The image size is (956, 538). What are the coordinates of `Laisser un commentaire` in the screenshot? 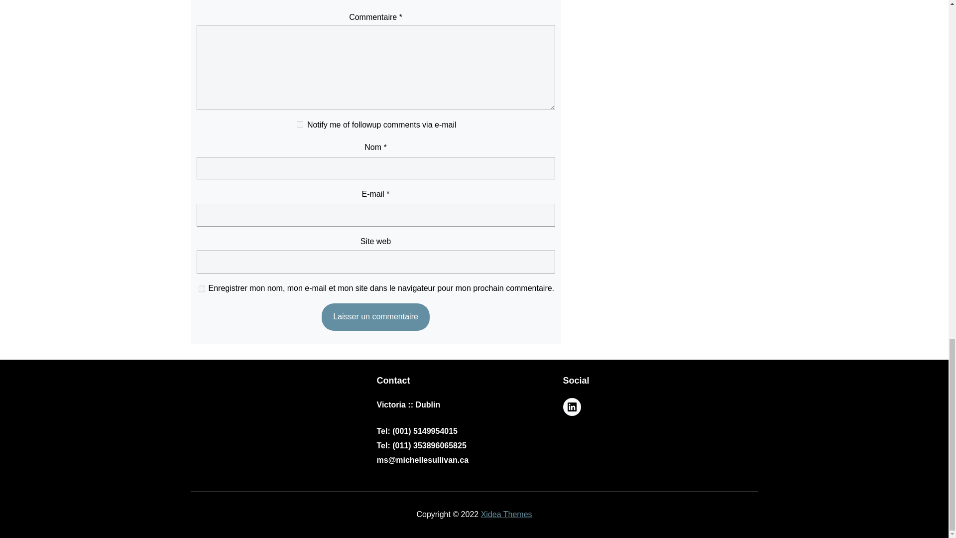 It's located at (375, 317).